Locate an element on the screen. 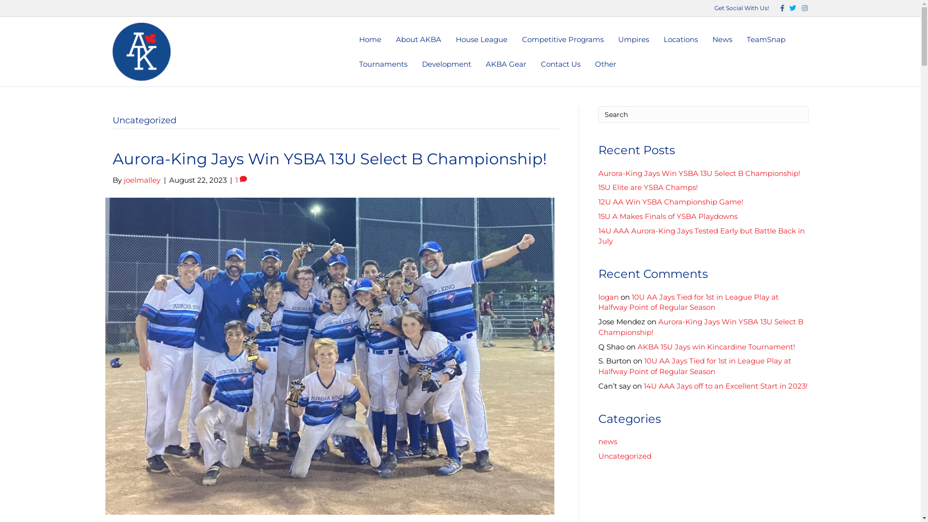  Competitive Programs is located at coordinates (563, 40).